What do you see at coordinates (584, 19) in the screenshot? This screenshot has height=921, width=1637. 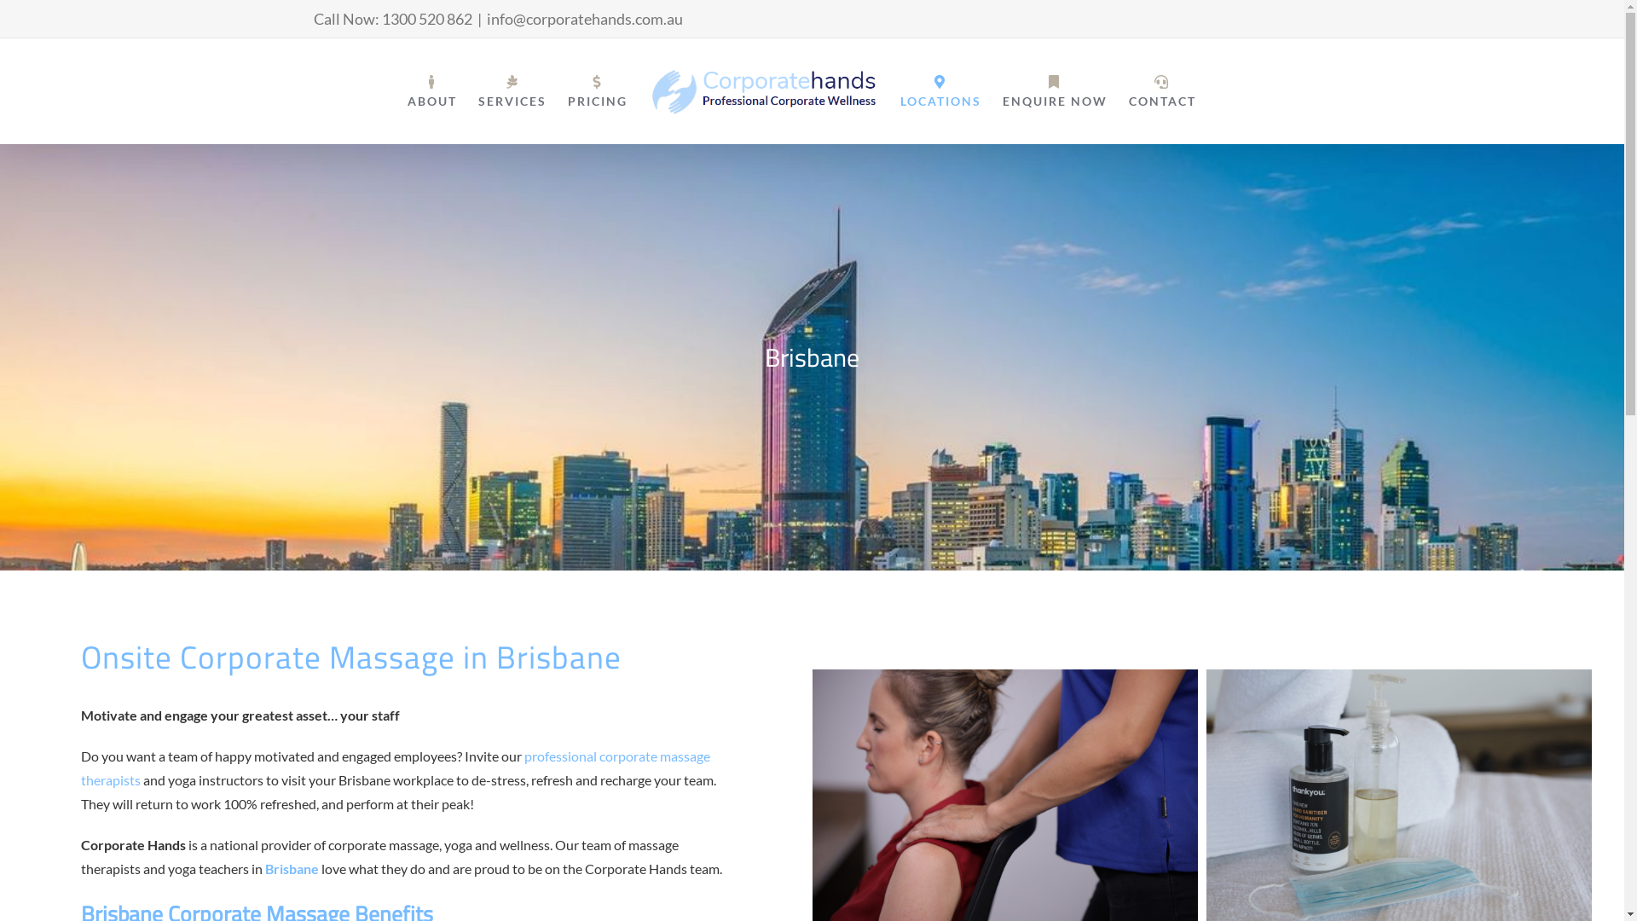 I see `info@corporatehands.com.au` at bounding box center [584, 19].